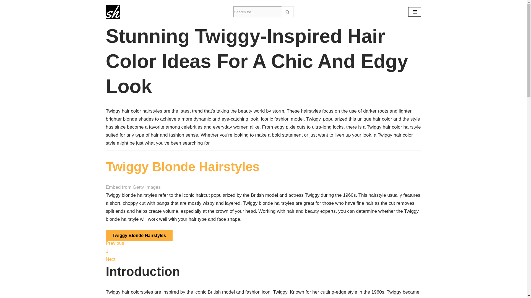 Image resolution: width=531 pixels, height=298 pixels. What do you see at coordinates (4, 12) in the screenshot?
I see `Skip to content` at bounding box center [4, 12].